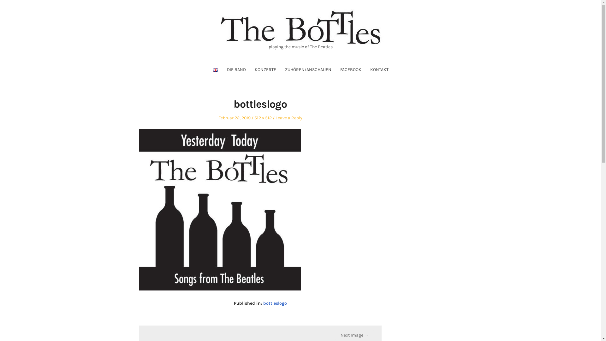 The width and height of the screenshot is (606, 341). What do you see at coordinates (288, 118) in the screenshot?
I see `Leave a Reply` at bounding box center [288, 118].